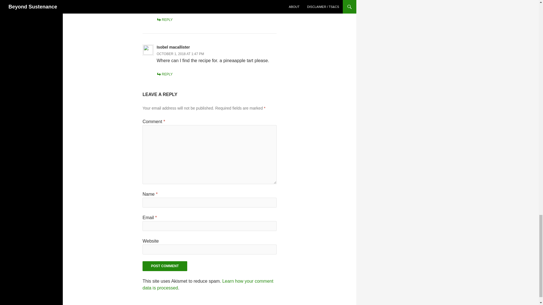 Image resolution: width=543 pixels, height=305 pixels. What do you see at coordinates (165, 266) in the screenshot?
I see `Post Comment` at bounding box center [165, 266].